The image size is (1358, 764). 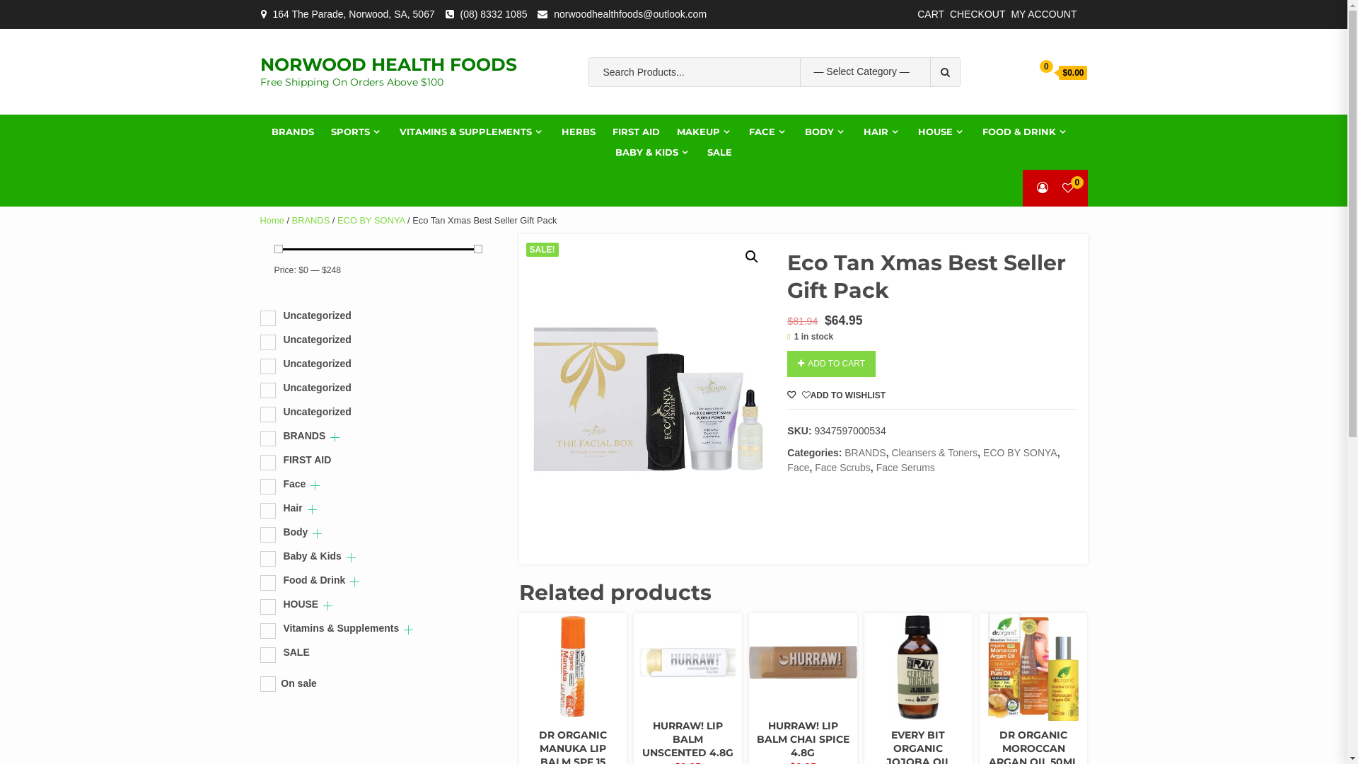 I want to click on Face, so click(x=798, y=468).